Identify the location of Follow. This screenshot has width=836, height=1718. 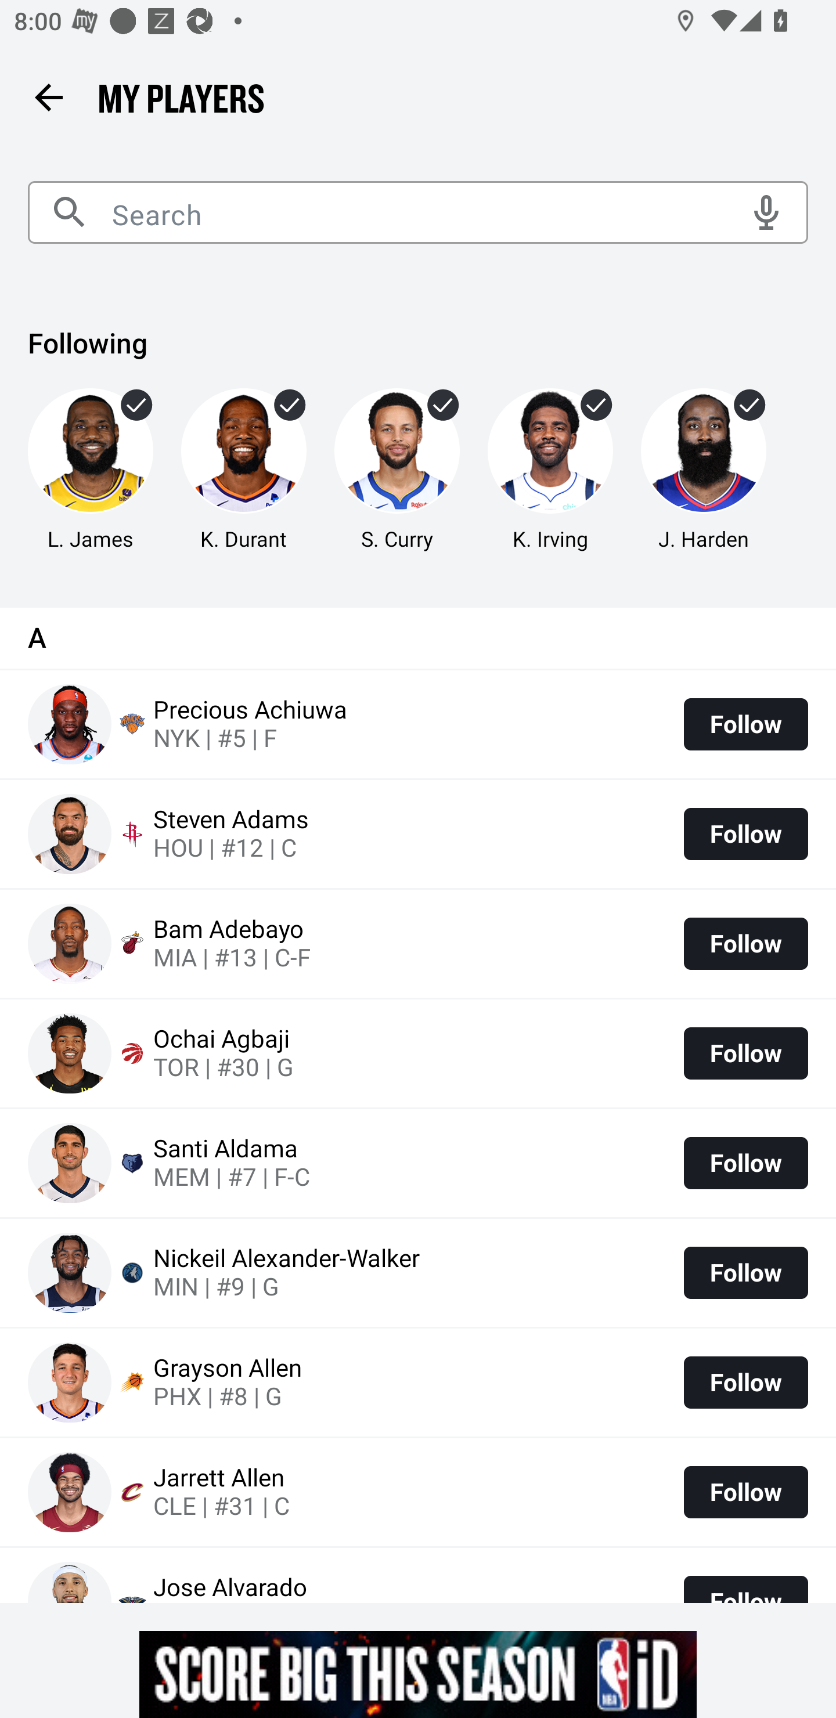
(745, 1163).